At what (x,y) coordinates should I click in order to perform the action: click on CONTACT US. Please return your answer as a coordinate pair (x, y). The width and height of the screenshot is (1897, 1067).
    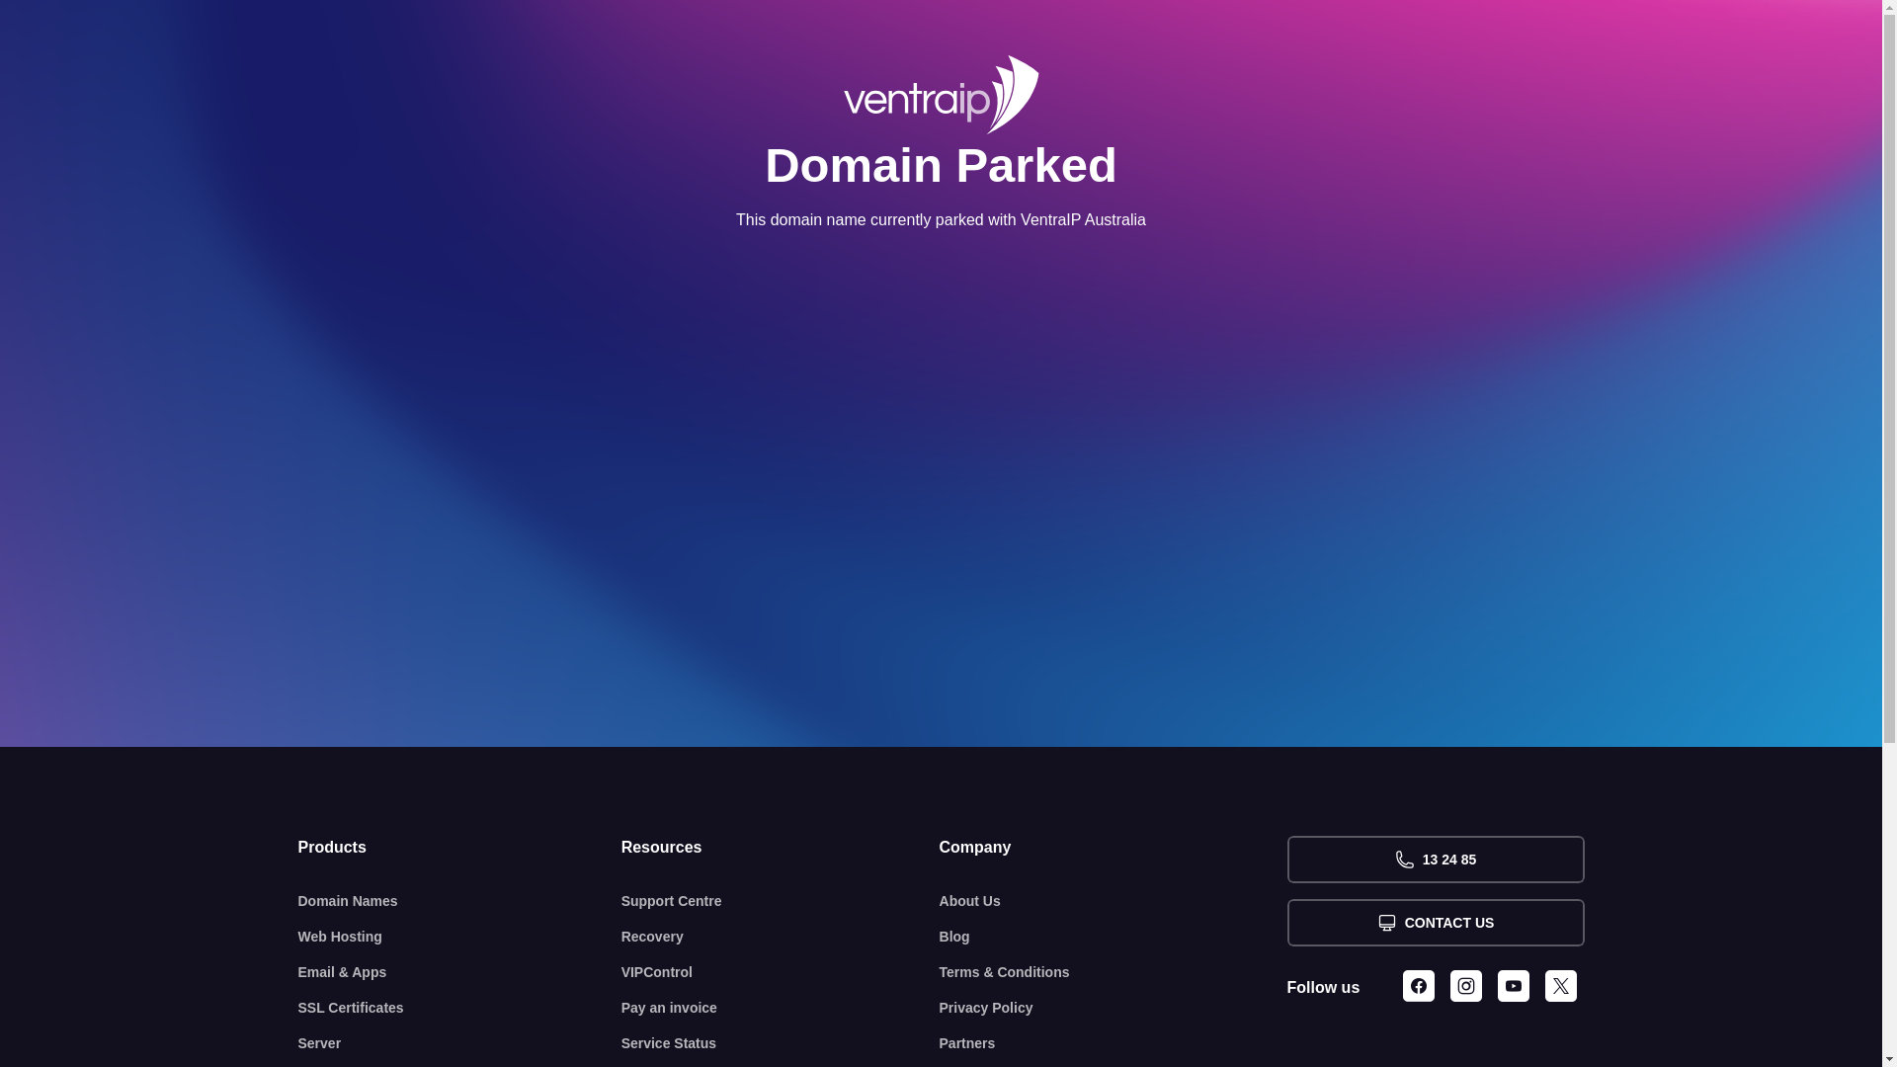
    Looking at the image, I should click on (1435, 923).